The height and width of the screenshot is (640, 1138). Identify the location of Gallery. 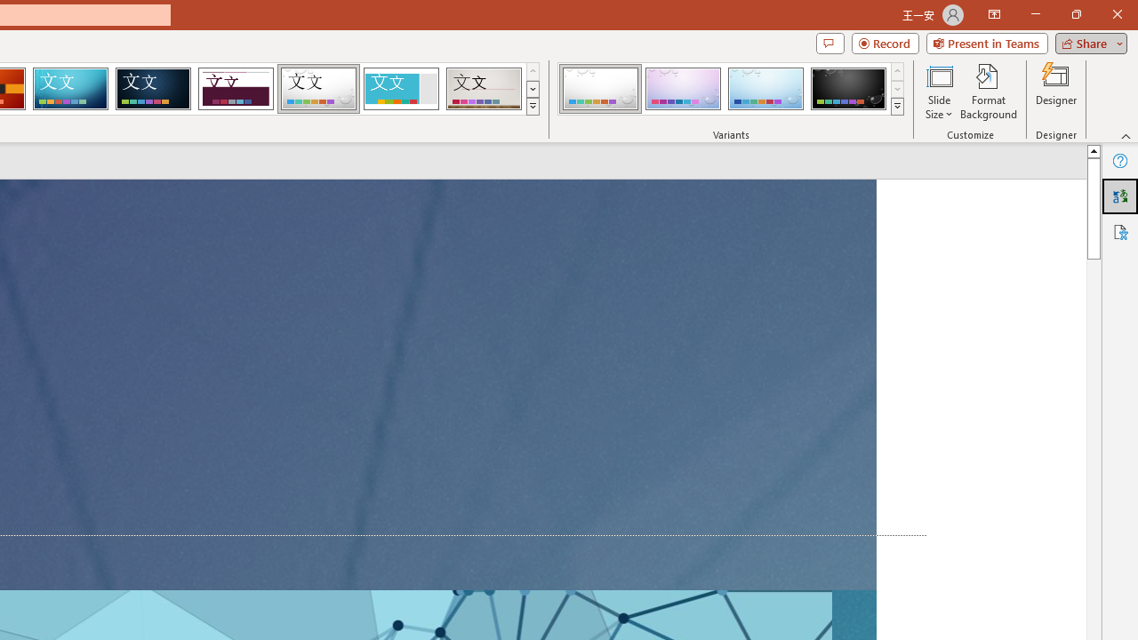
(484, 89).